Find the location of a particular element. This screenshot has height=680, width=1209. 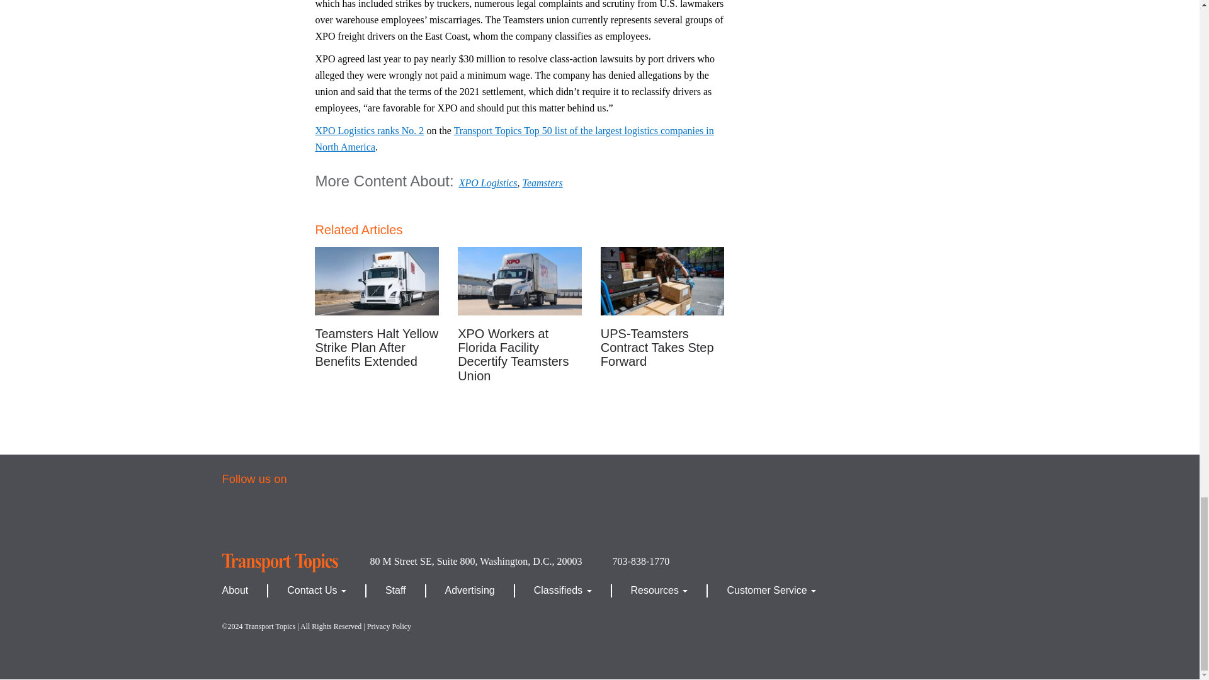

Follow us on Twitter is located at coordinates (291, 519).